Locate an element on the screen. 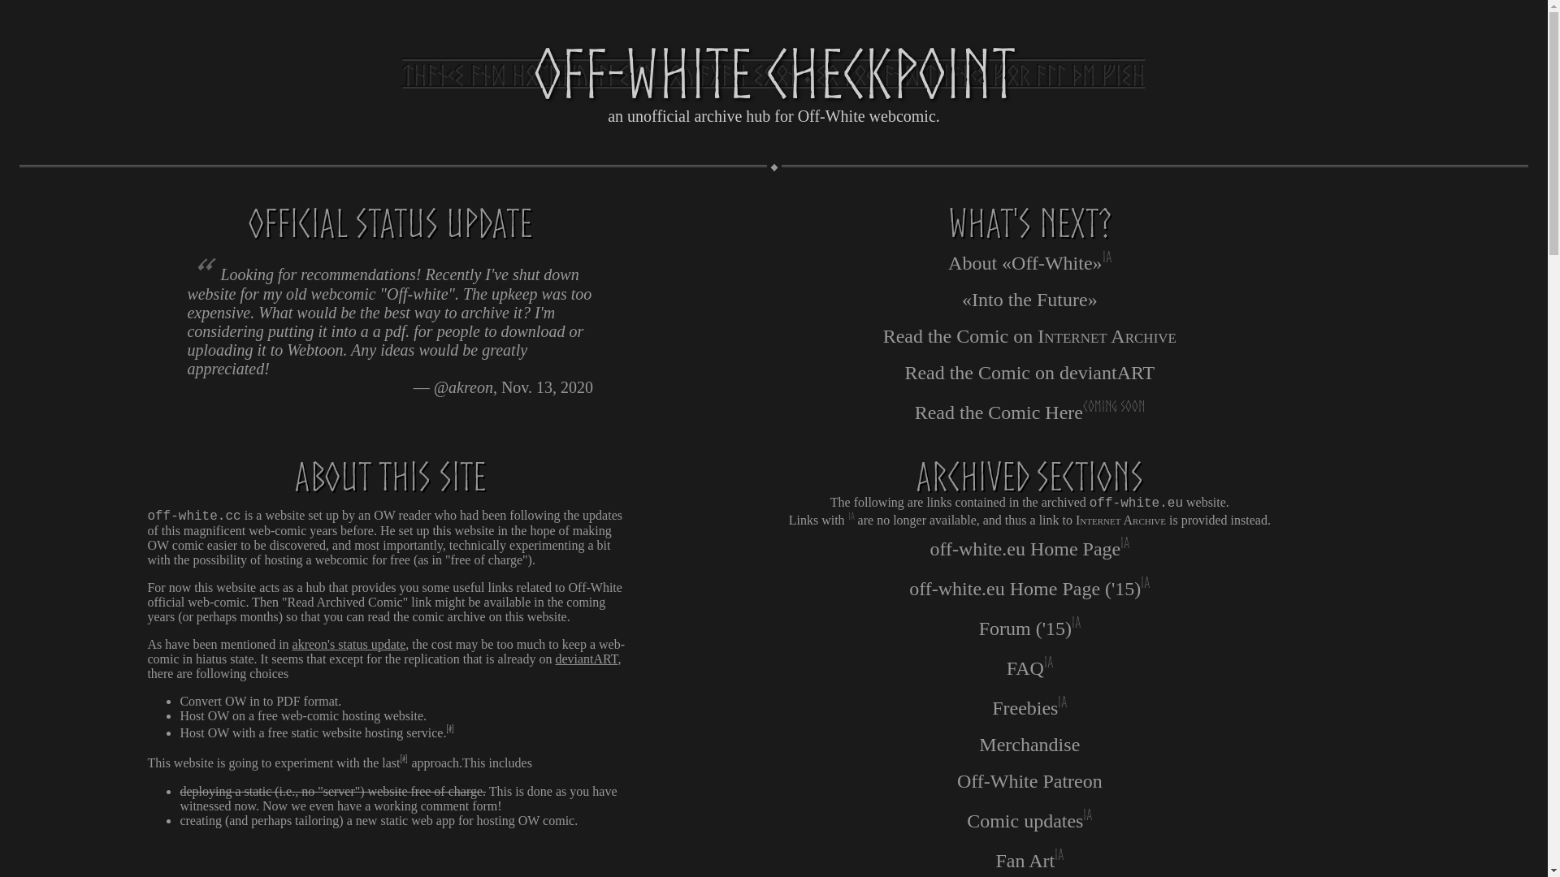 This screenshot has width=1560, height=877. Forum ('15)IA is located at coordinates (1029, 627).